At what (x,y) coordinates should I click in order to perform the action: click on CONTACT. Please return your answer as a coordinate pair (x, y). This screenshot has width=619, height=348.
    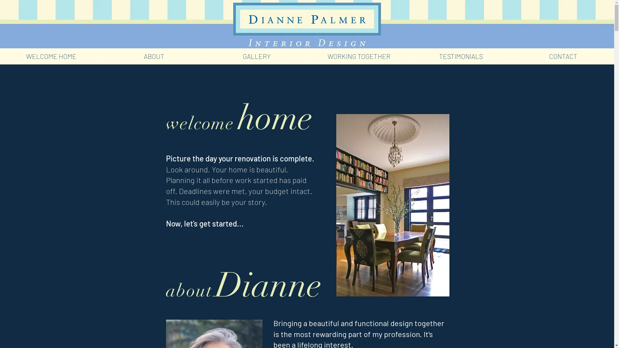
    Looking at the image, I should click on (563, 56).